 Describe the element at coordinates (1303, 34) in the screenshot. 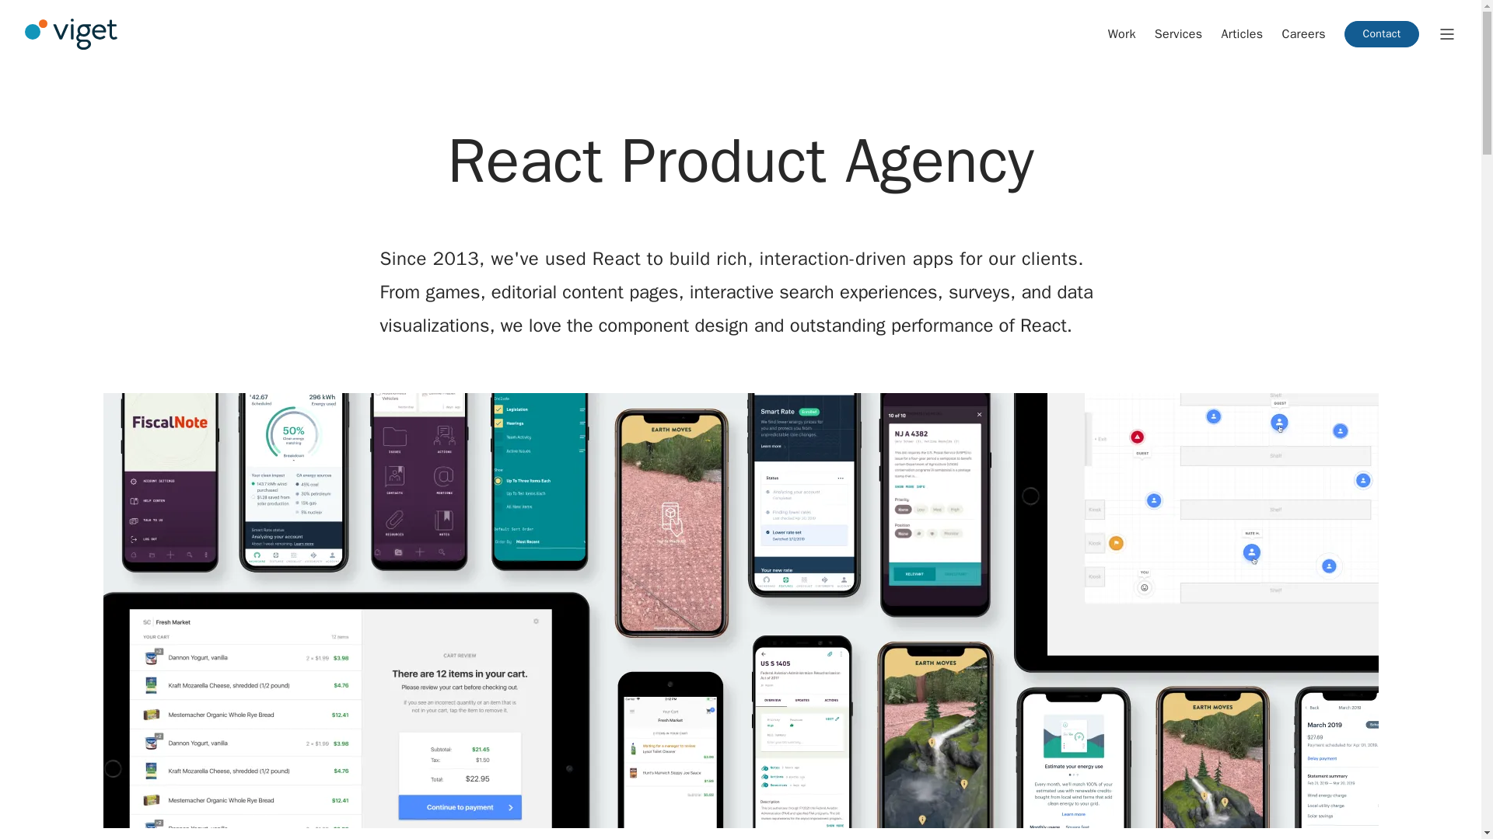

I see `Careers` at that location.